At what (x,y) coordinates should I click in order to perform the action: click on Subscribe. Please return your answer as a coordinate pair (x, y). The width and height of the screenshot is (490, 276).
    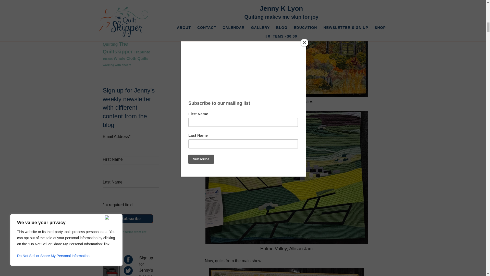
    Looking at the image, I should click on (131, 219).